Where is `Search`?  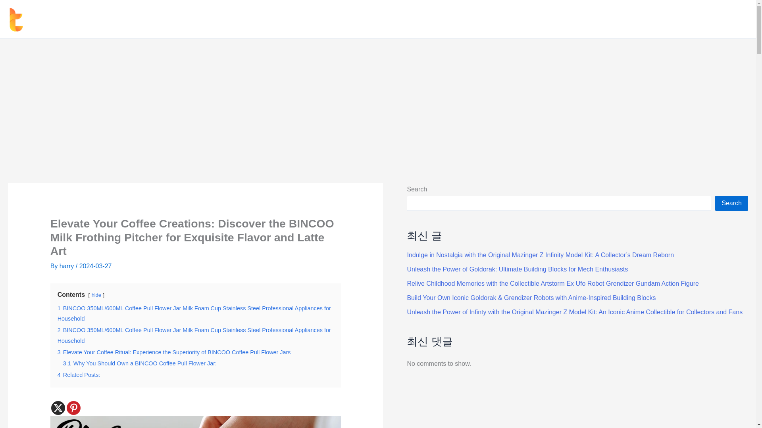 Search is located at coordinates (732, 203).